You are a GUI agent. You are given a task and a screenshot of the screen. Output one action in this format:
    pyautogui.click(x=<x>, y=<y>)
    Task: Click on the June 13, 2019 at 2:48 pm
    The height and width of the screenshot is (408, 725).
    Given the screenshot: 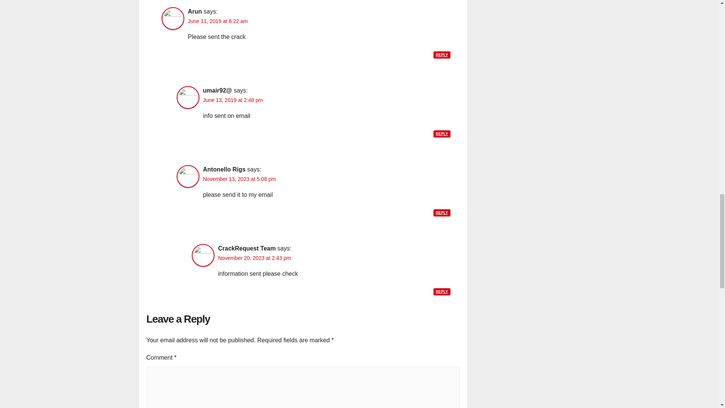 What is the action you would take?
    pyautogui.click(x=233, y=100)
    